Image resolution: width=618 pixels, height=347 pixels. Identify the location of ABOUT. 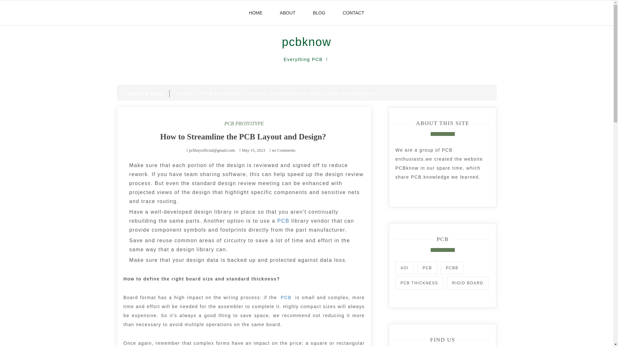
(288, 13).